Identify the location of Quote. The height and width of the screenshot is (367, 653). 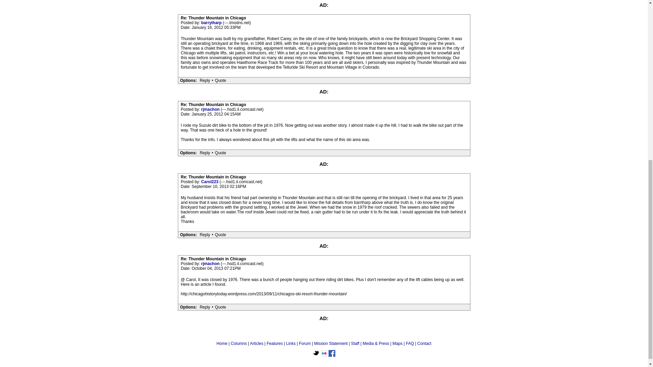
(220, 307).